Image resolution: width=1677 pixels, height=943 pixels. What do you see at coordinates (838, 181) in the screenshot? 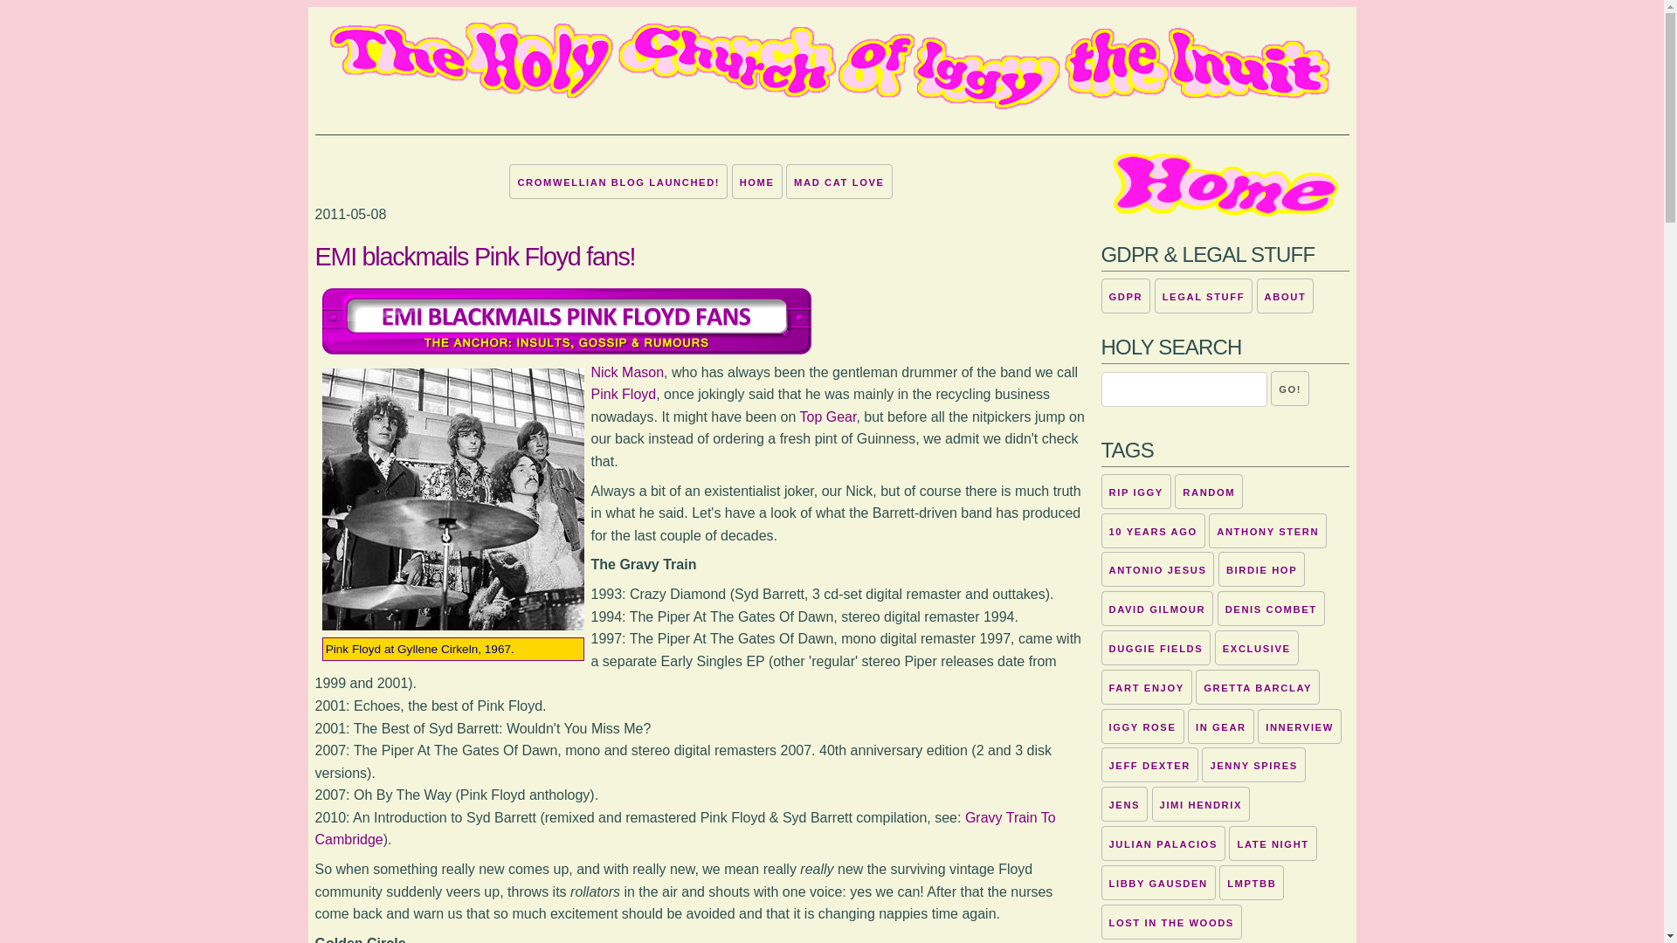
I see `MAD CAT LOVE` at bounding box center [838, 181].